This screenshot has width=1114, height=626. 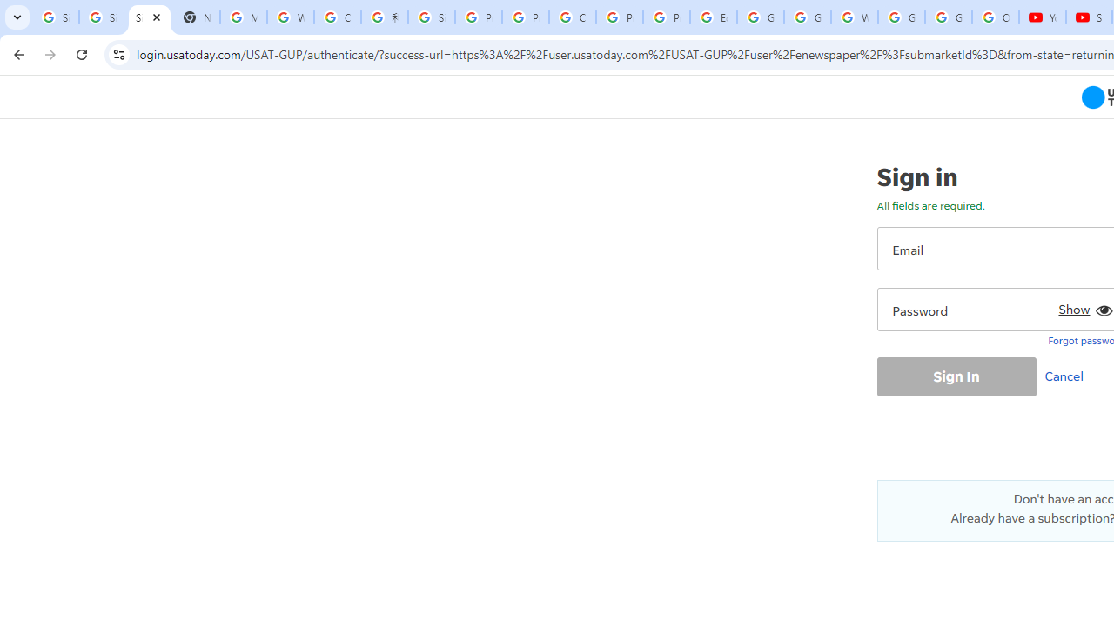 I want to click on Create your Google Account, so click(x=338, y=17).